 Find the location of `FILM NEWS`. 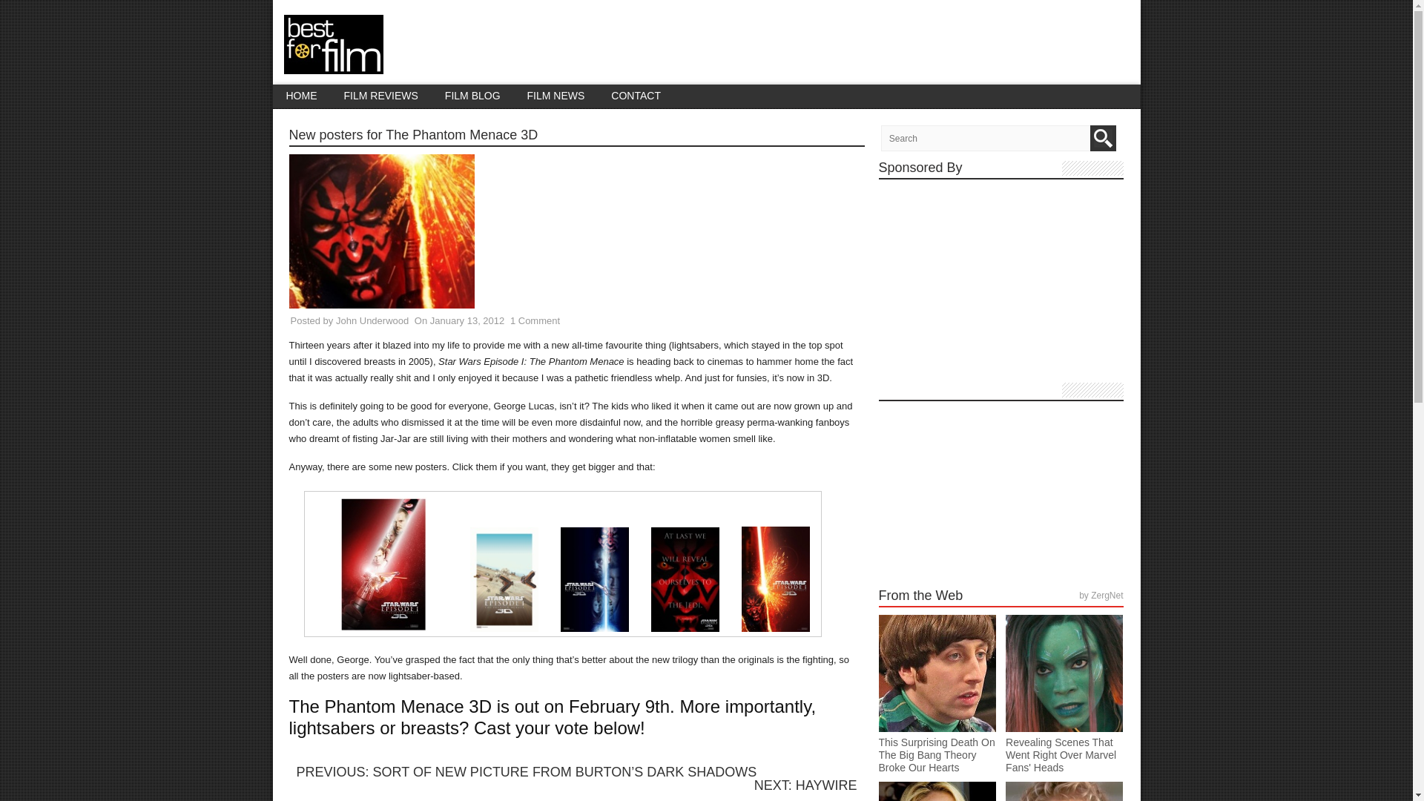

FILM NEWS is located at coordinates (556, 96).